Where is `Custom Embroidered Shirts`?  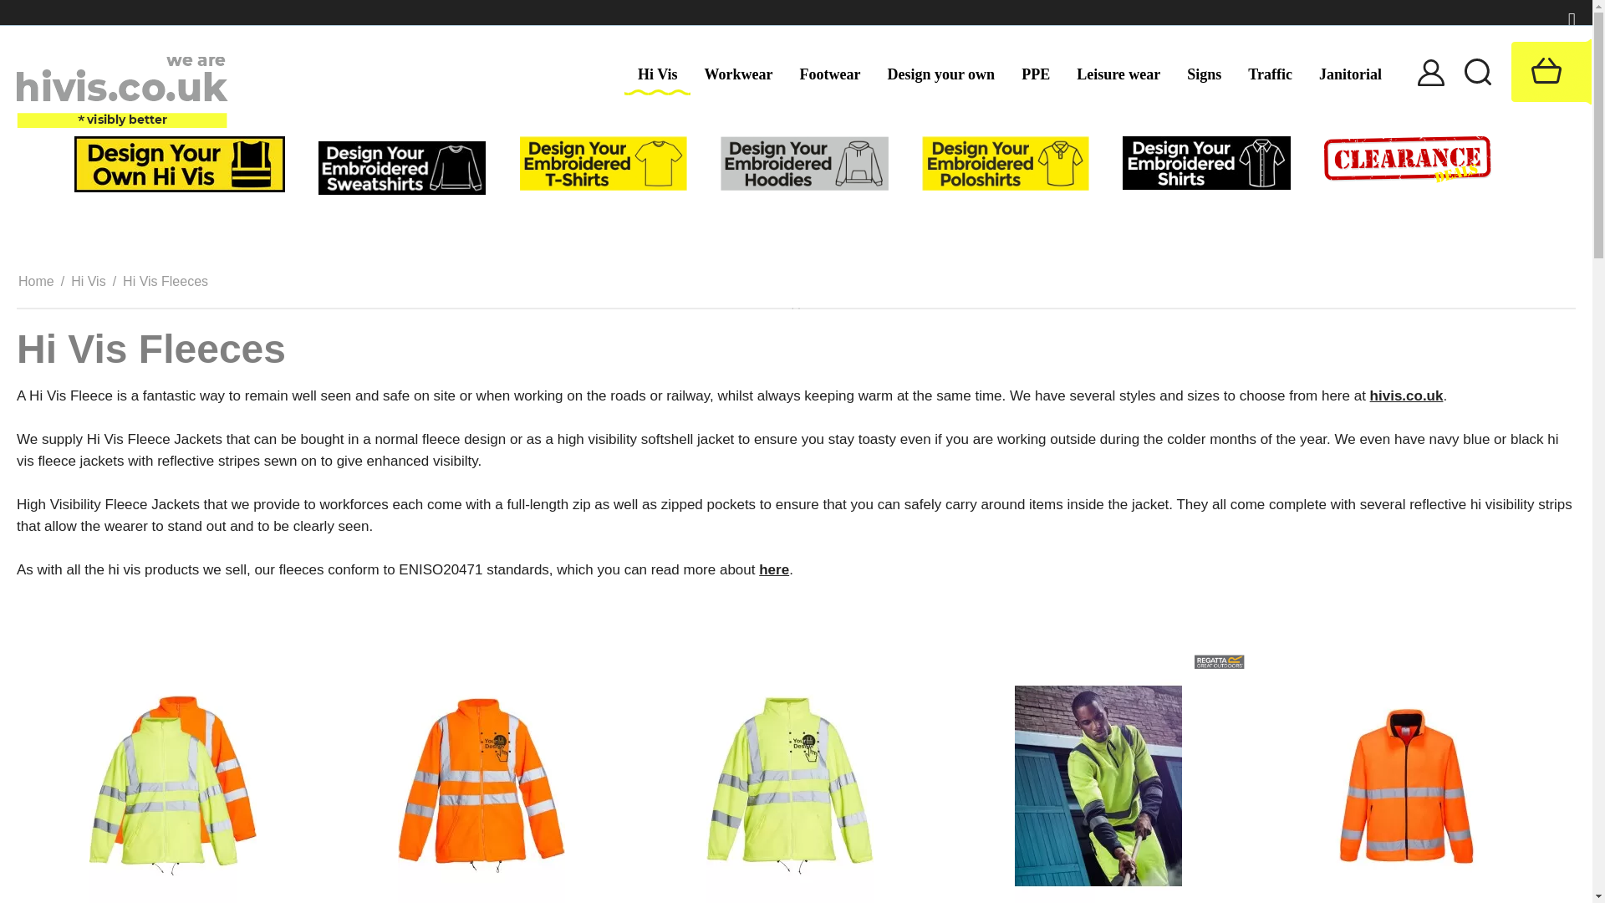 Custom Embroidered Shirts is located at coordinates (1205, 161).